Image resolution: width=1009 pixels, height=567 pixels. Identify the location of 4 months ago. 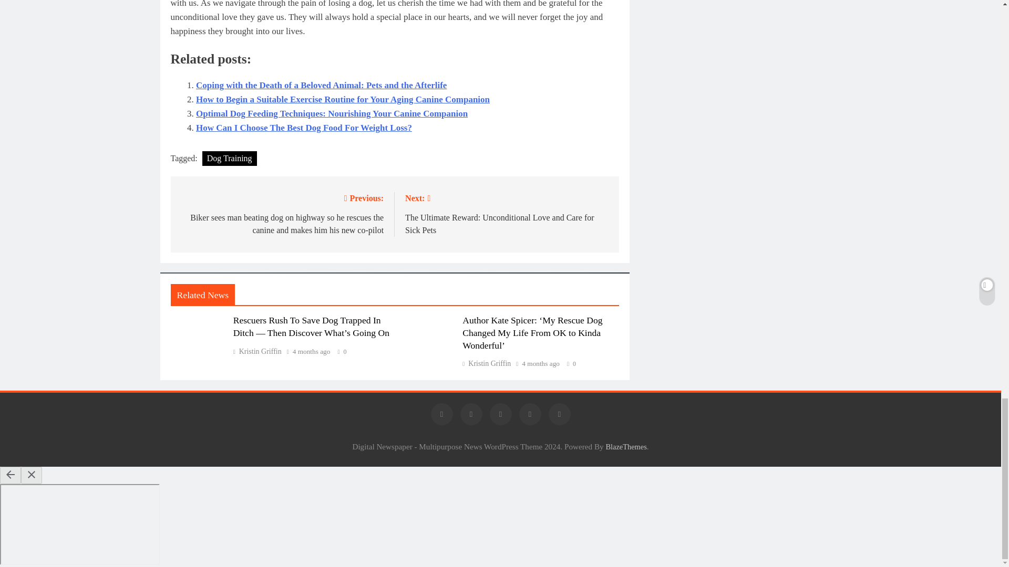
(540, 363).